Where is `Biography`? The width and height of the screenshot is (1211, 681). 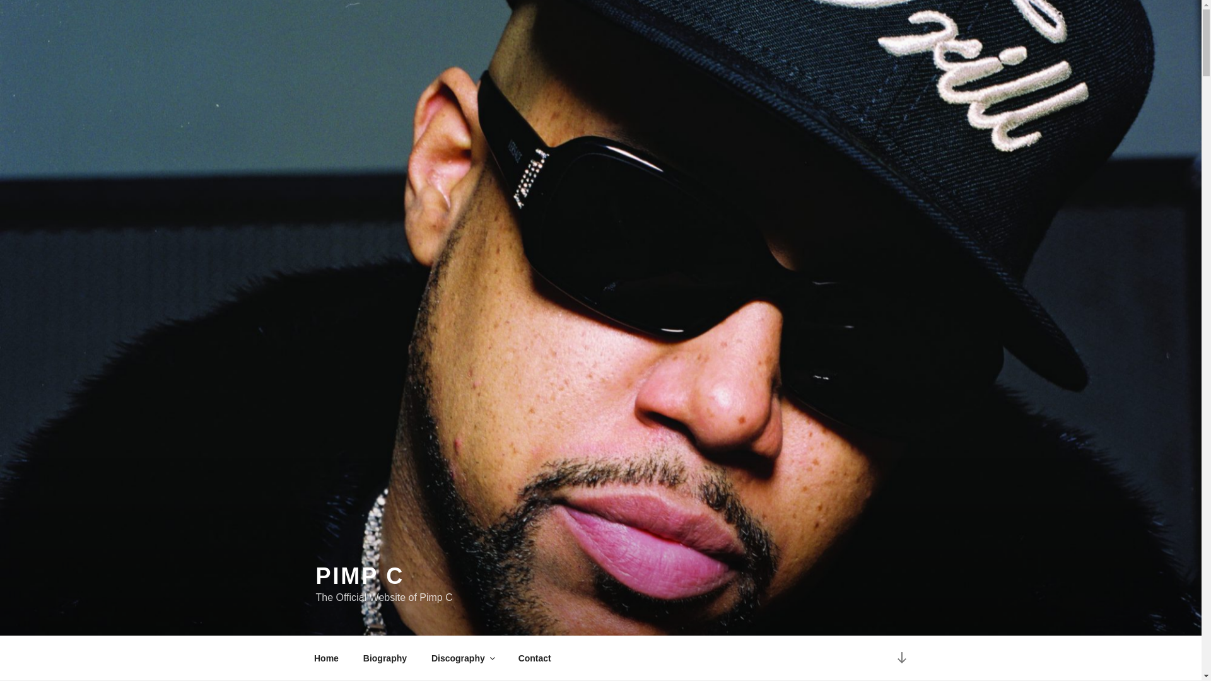
Biography is located at coordinates (385, 658).